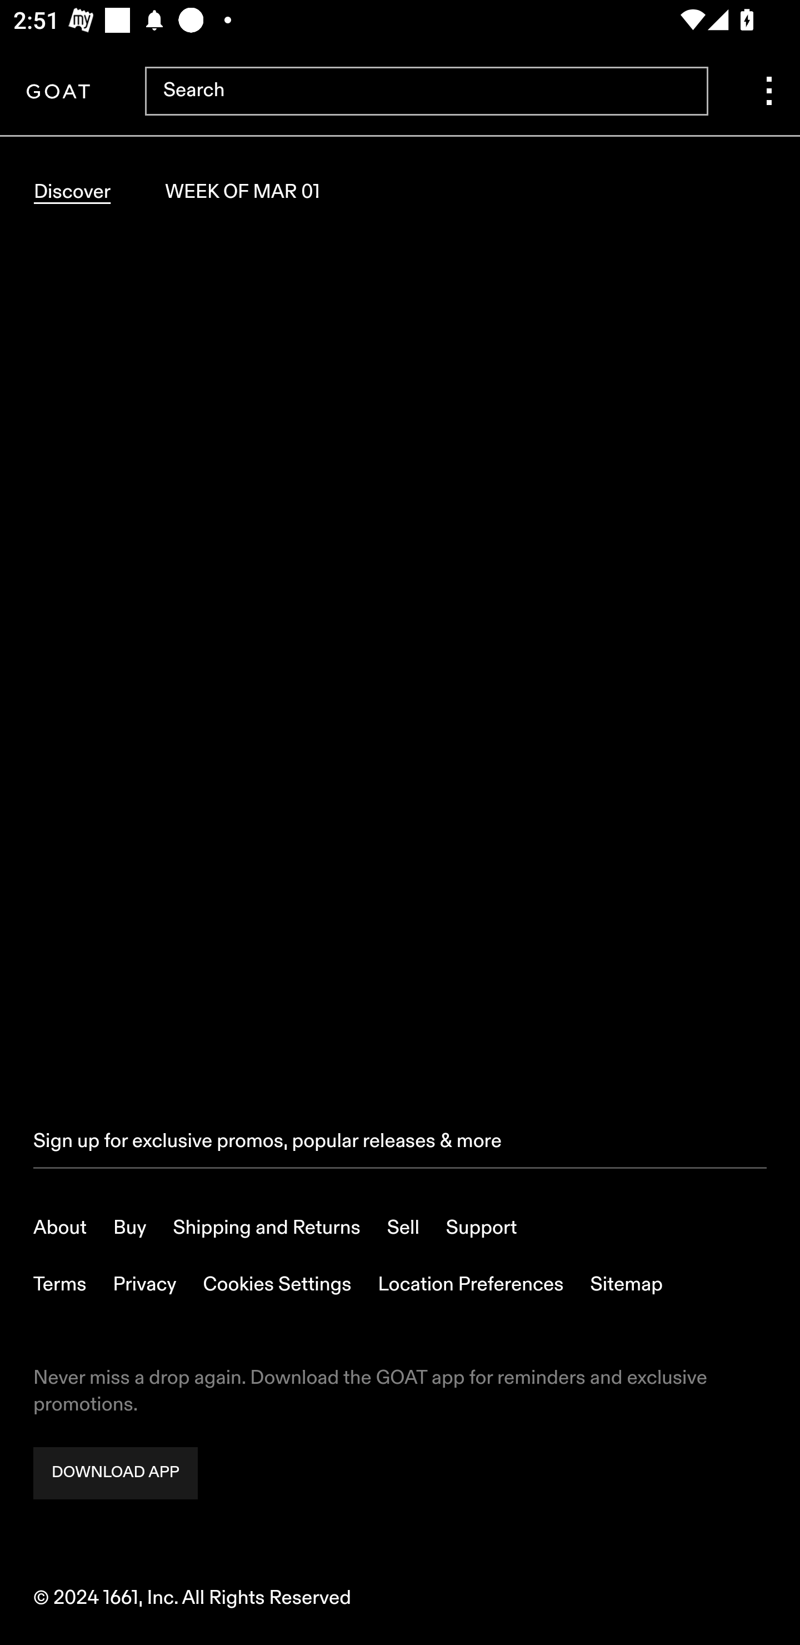  Describe the element at coordinates (267, 1228) in the screenshot. I see `Shipping and Returns` at that location.